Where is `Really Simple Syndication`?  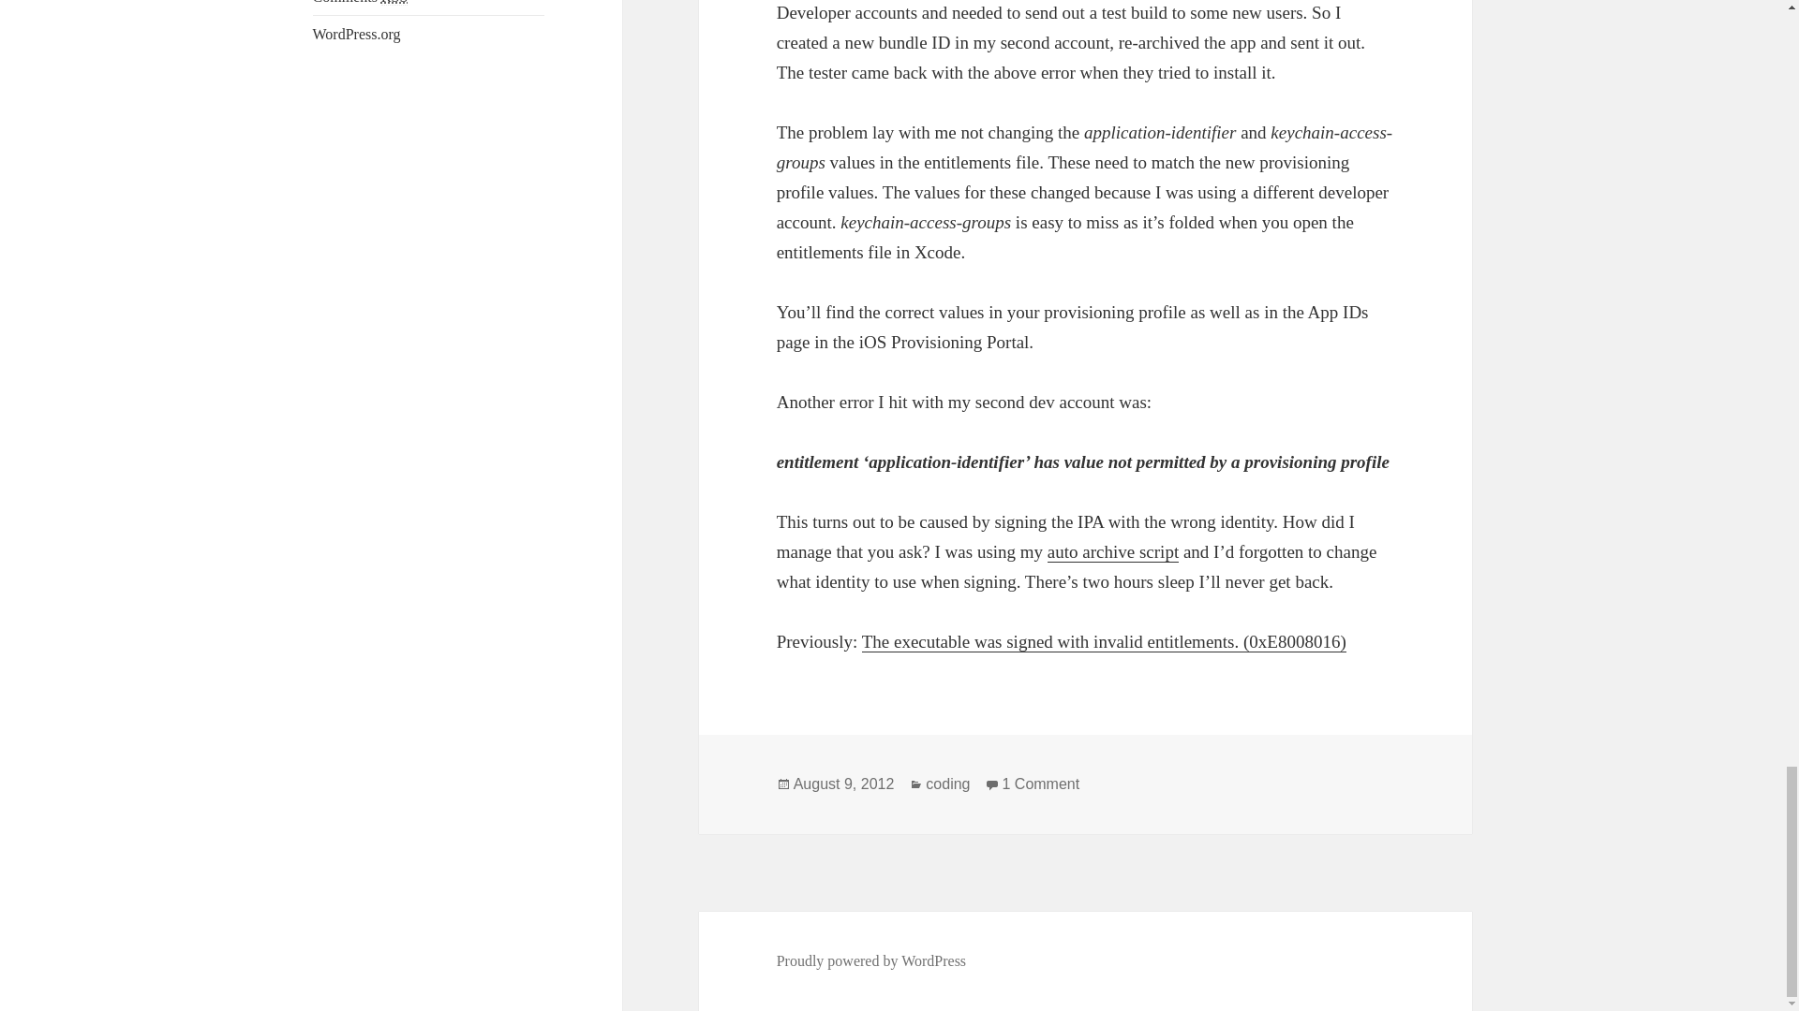
Really Simple Syndication is located at coordinates (394, 3).